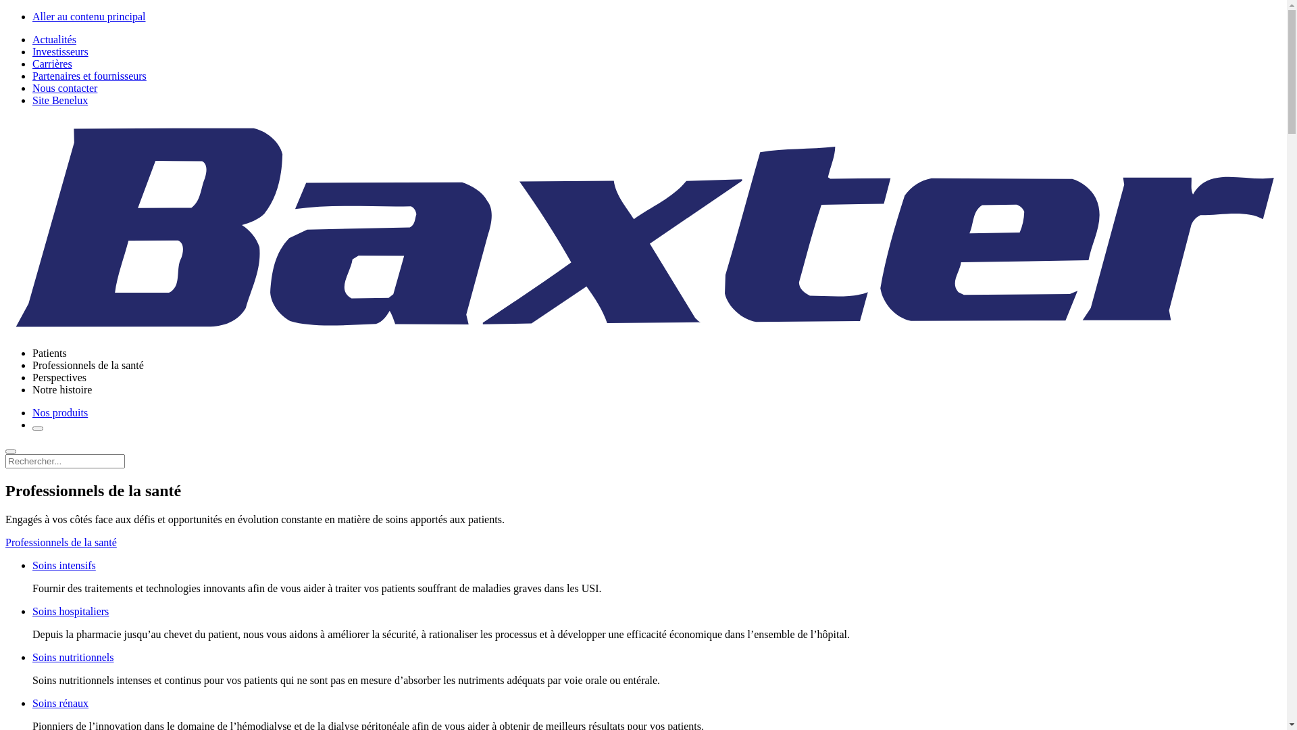 This screenshot has height=730, width=1297. What do you see at coordinates (60, 412) in the screenshot?
I see `Nos produits` at bounding box center [60, 412].